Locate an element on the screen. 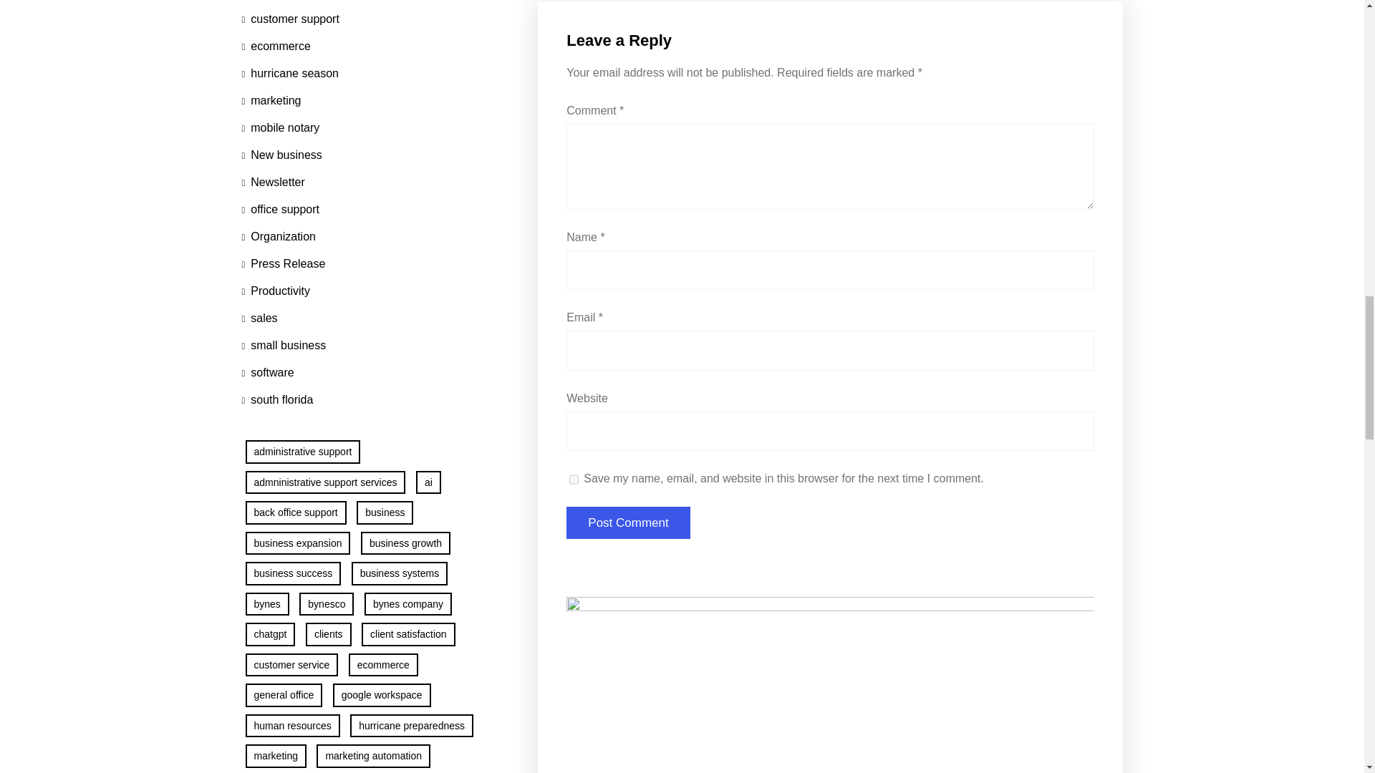 This screenshot has height=773, width=1375. software is located at coordinates (268, 373).